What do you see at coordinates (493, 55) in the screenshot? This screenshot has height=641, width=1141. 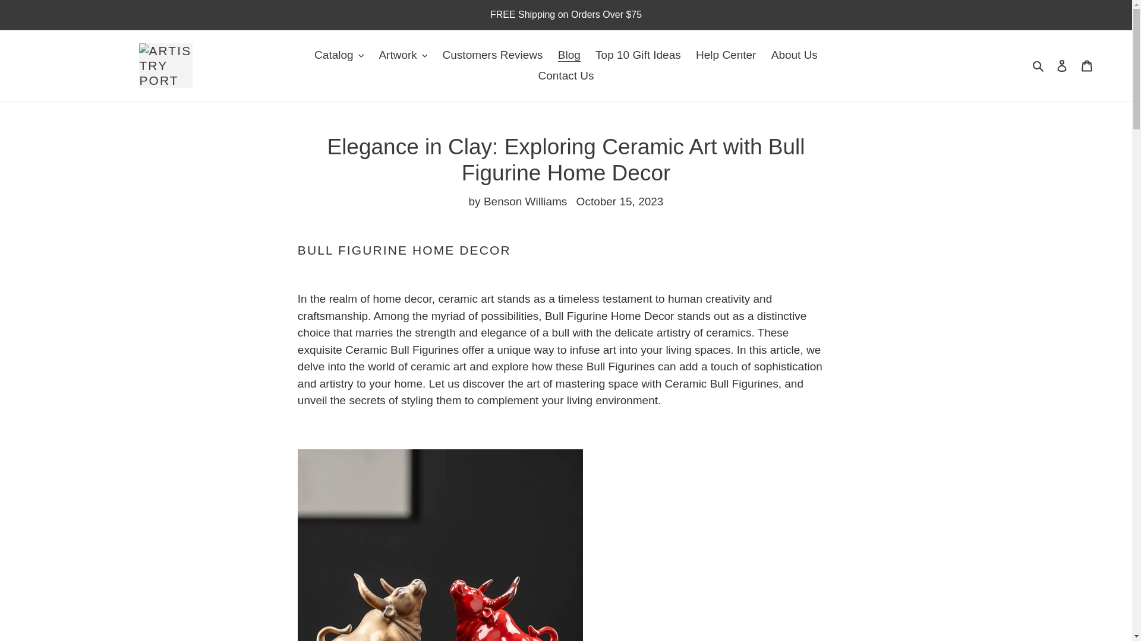 I see `Customers Reviews` at bounding box center [493, 55].